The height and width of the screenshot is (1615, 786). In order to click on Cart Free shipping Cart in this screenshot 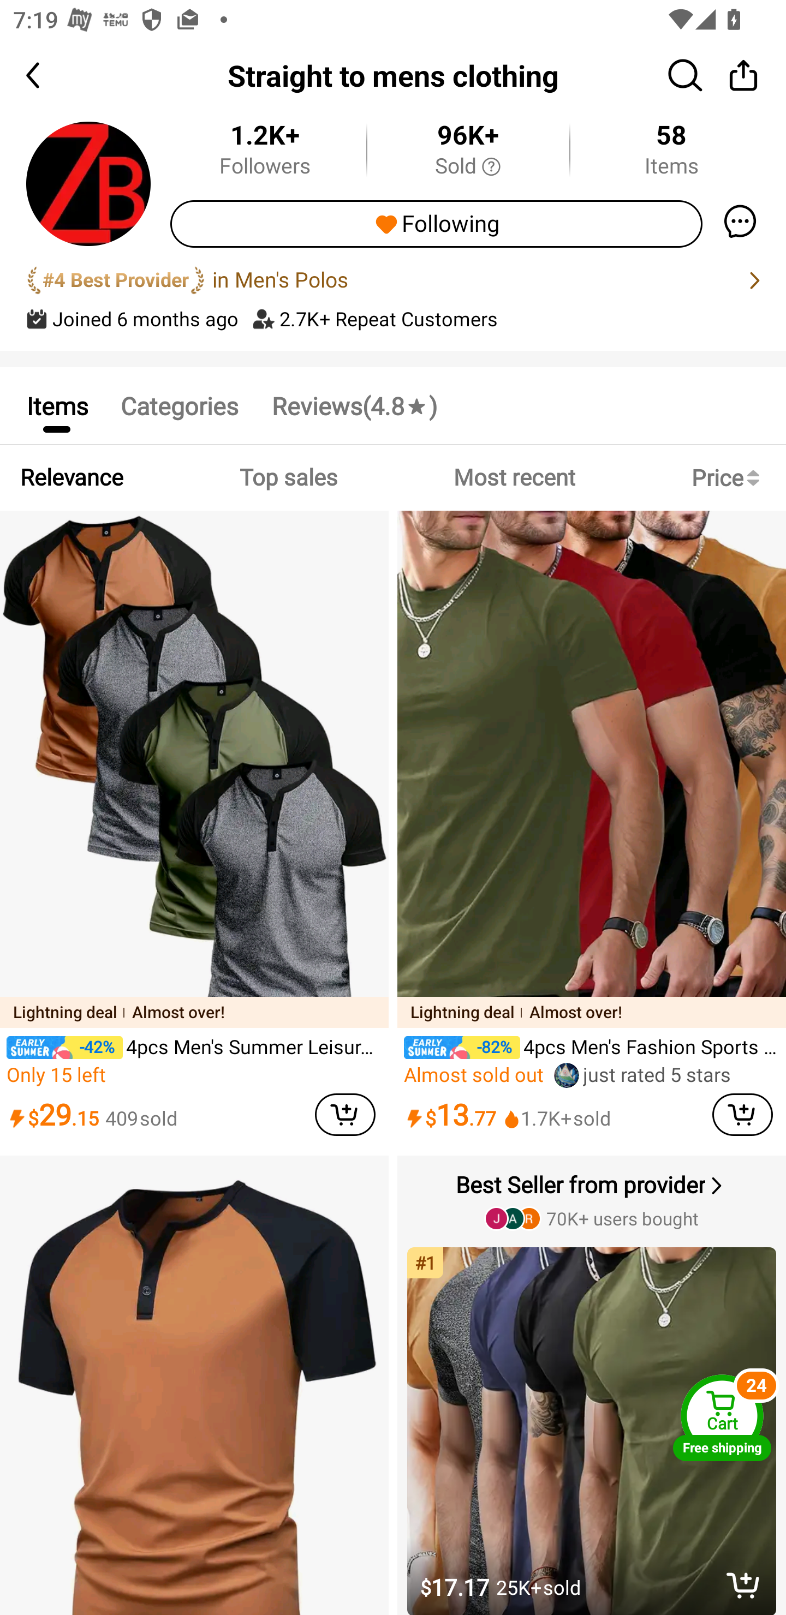, I will do `click(722, 1417)`.